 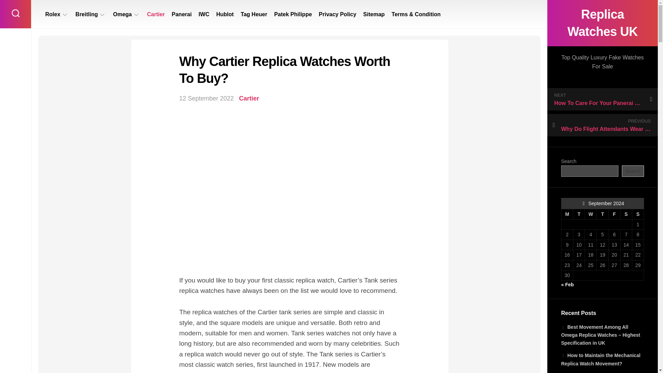 What do you see at coordinates (633, 171) in the screenshot?
I see `Search` at bounding box center [633, 171].